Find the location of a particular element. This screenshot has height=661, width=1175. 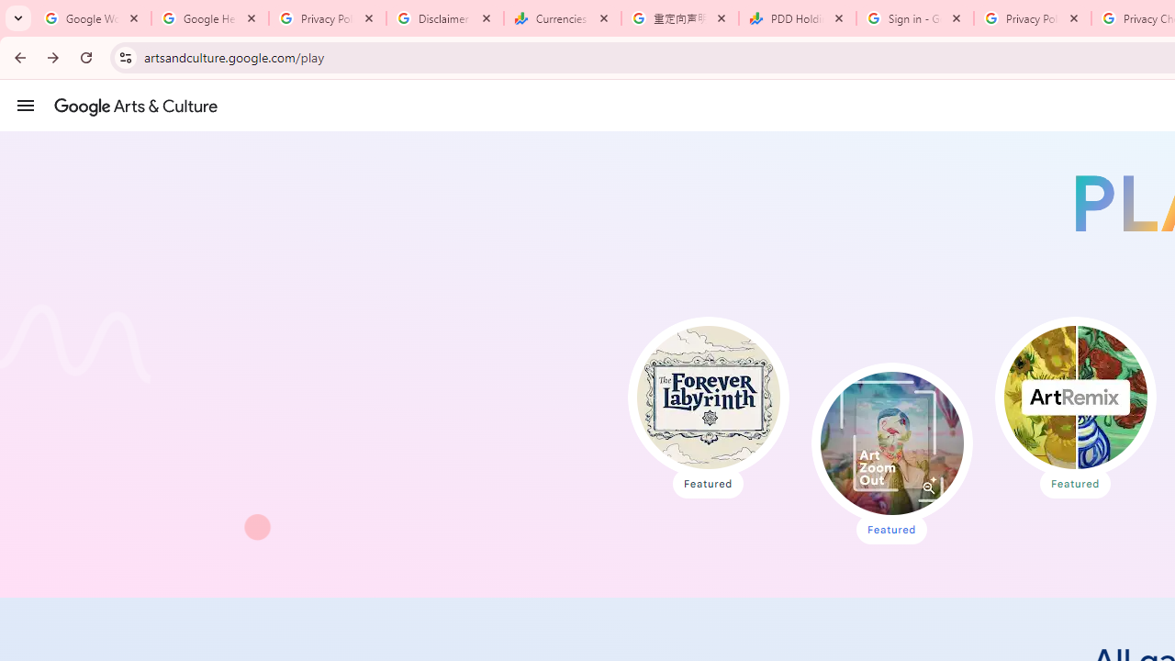

The Forever Labyrinth is located at coordinates (709, 397).